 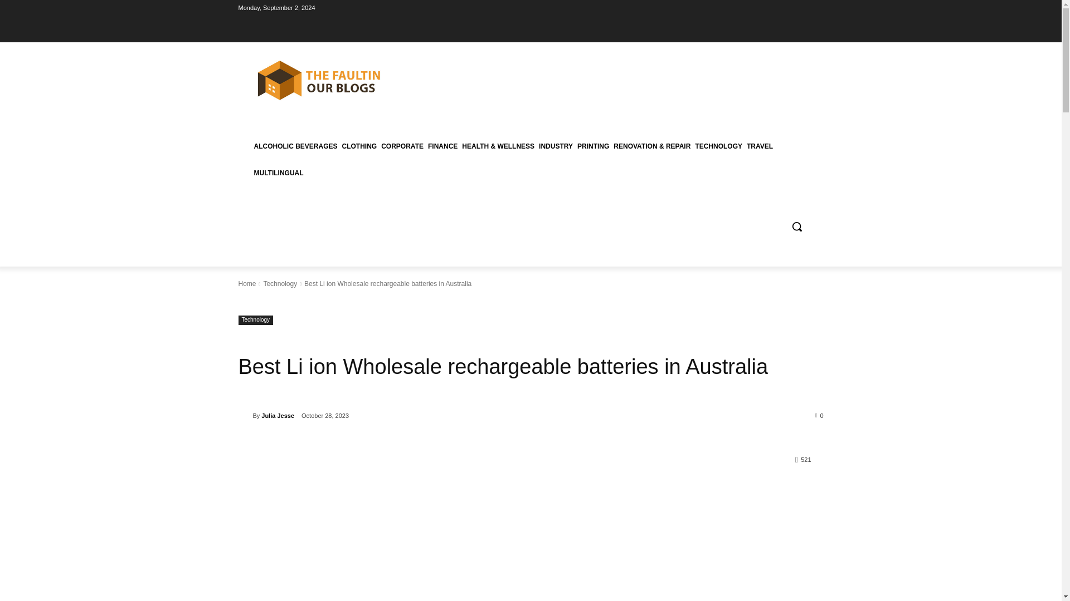 What do you see at coordinates (360, 146) in the screenshot?
I see `CLOTHING` at bounding box center [360, 146].